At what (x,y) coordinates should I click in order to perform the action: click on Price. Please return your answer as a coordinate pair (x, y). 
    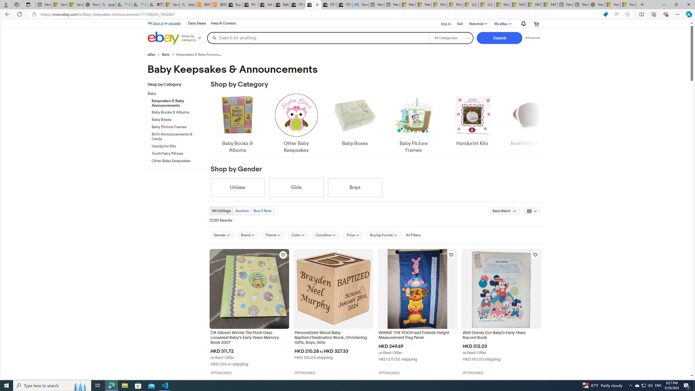
    Looking at the image, I should click on (353, 235).